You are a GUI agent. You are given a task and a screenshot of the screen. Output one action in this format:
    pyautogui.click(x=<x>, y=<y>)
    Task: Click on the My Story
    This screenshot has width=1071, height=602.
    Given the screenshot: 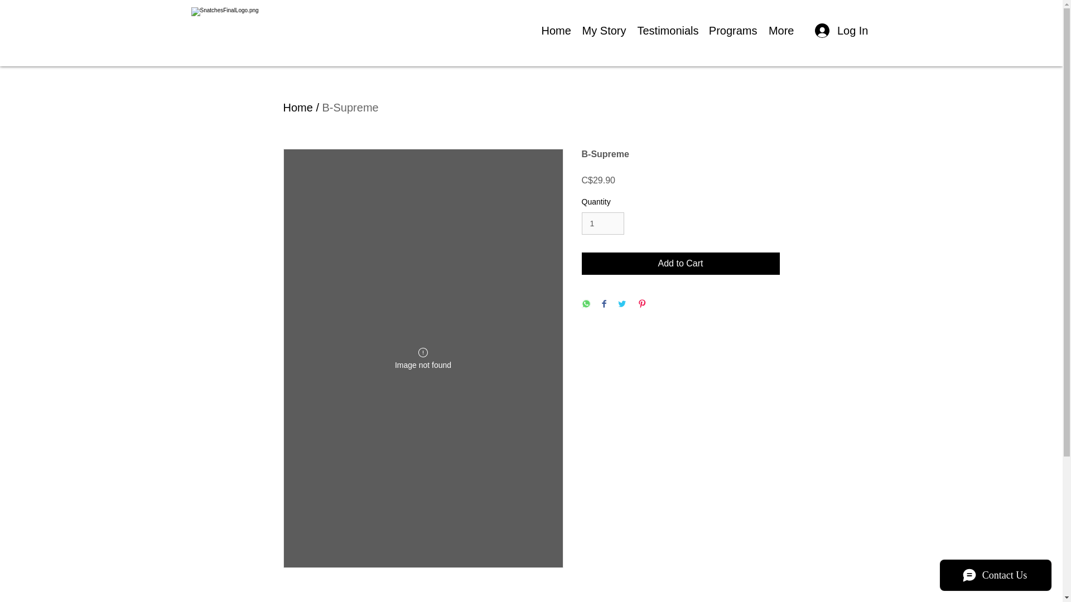 What is the action you would take?
    pyautogui.click(x=604, y=30)
    